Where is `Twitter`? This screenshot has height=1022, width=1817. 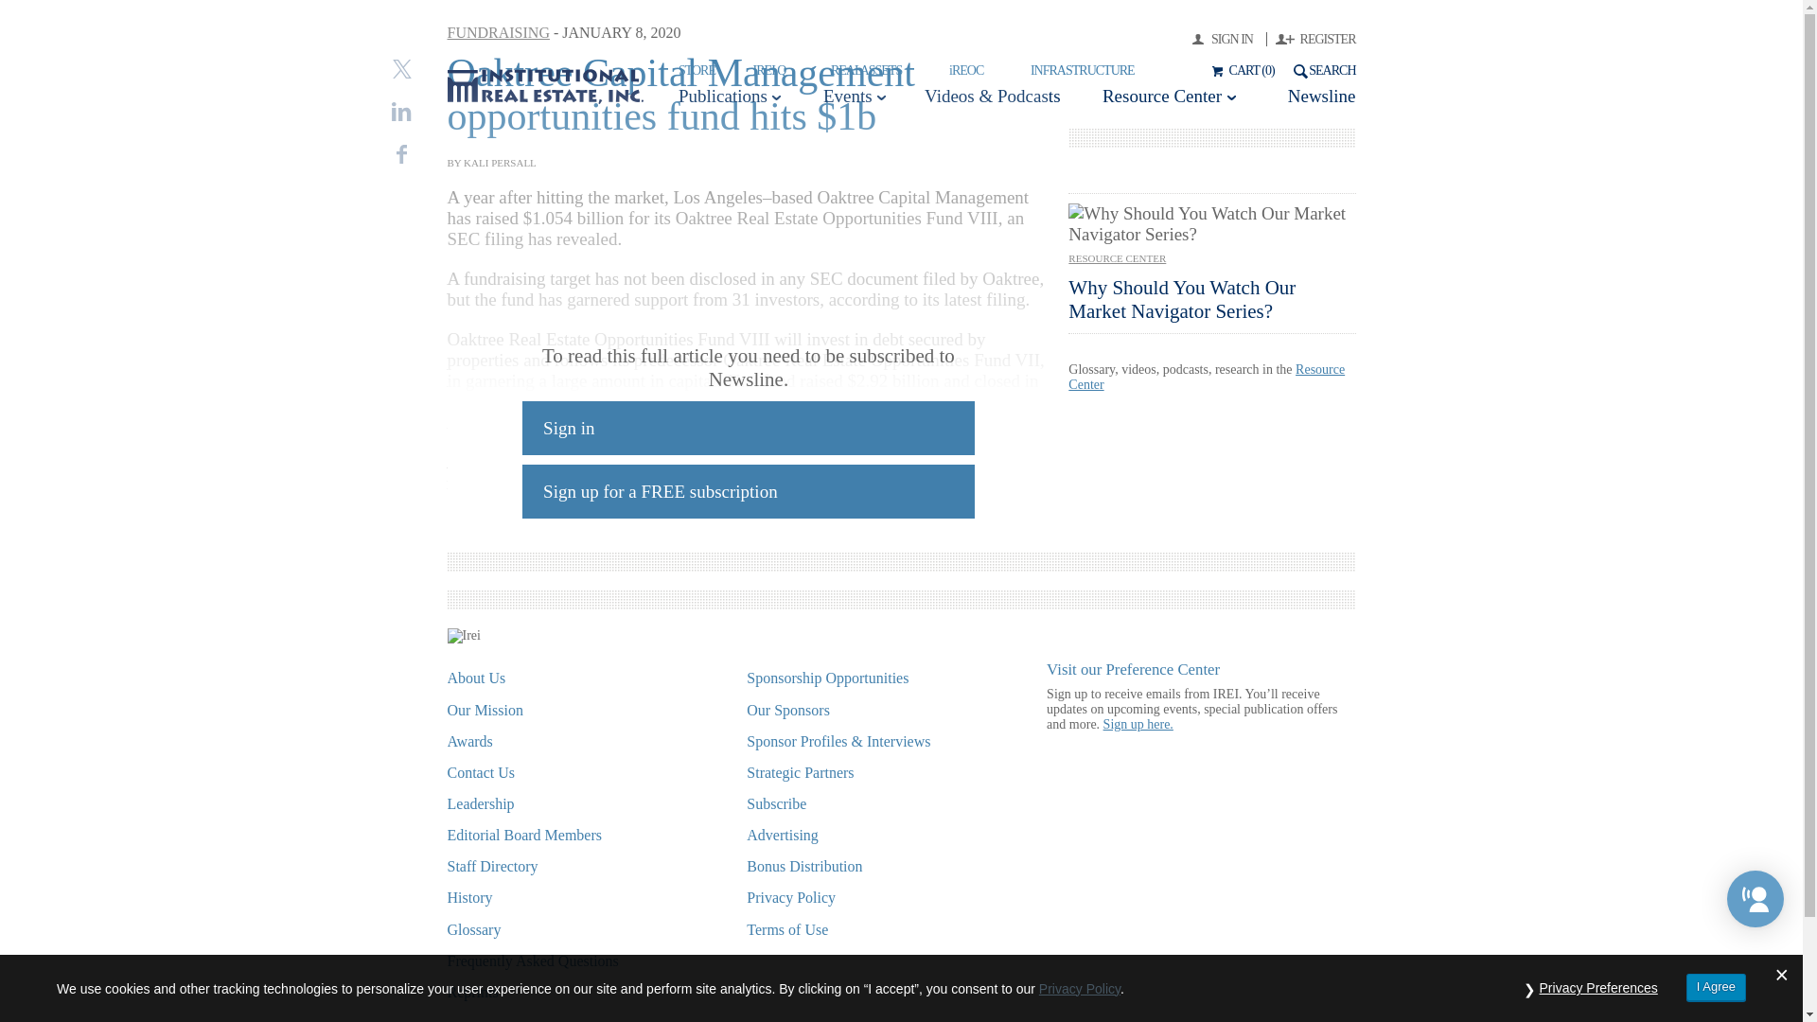 Twitter is located at coordinates (401, 68).